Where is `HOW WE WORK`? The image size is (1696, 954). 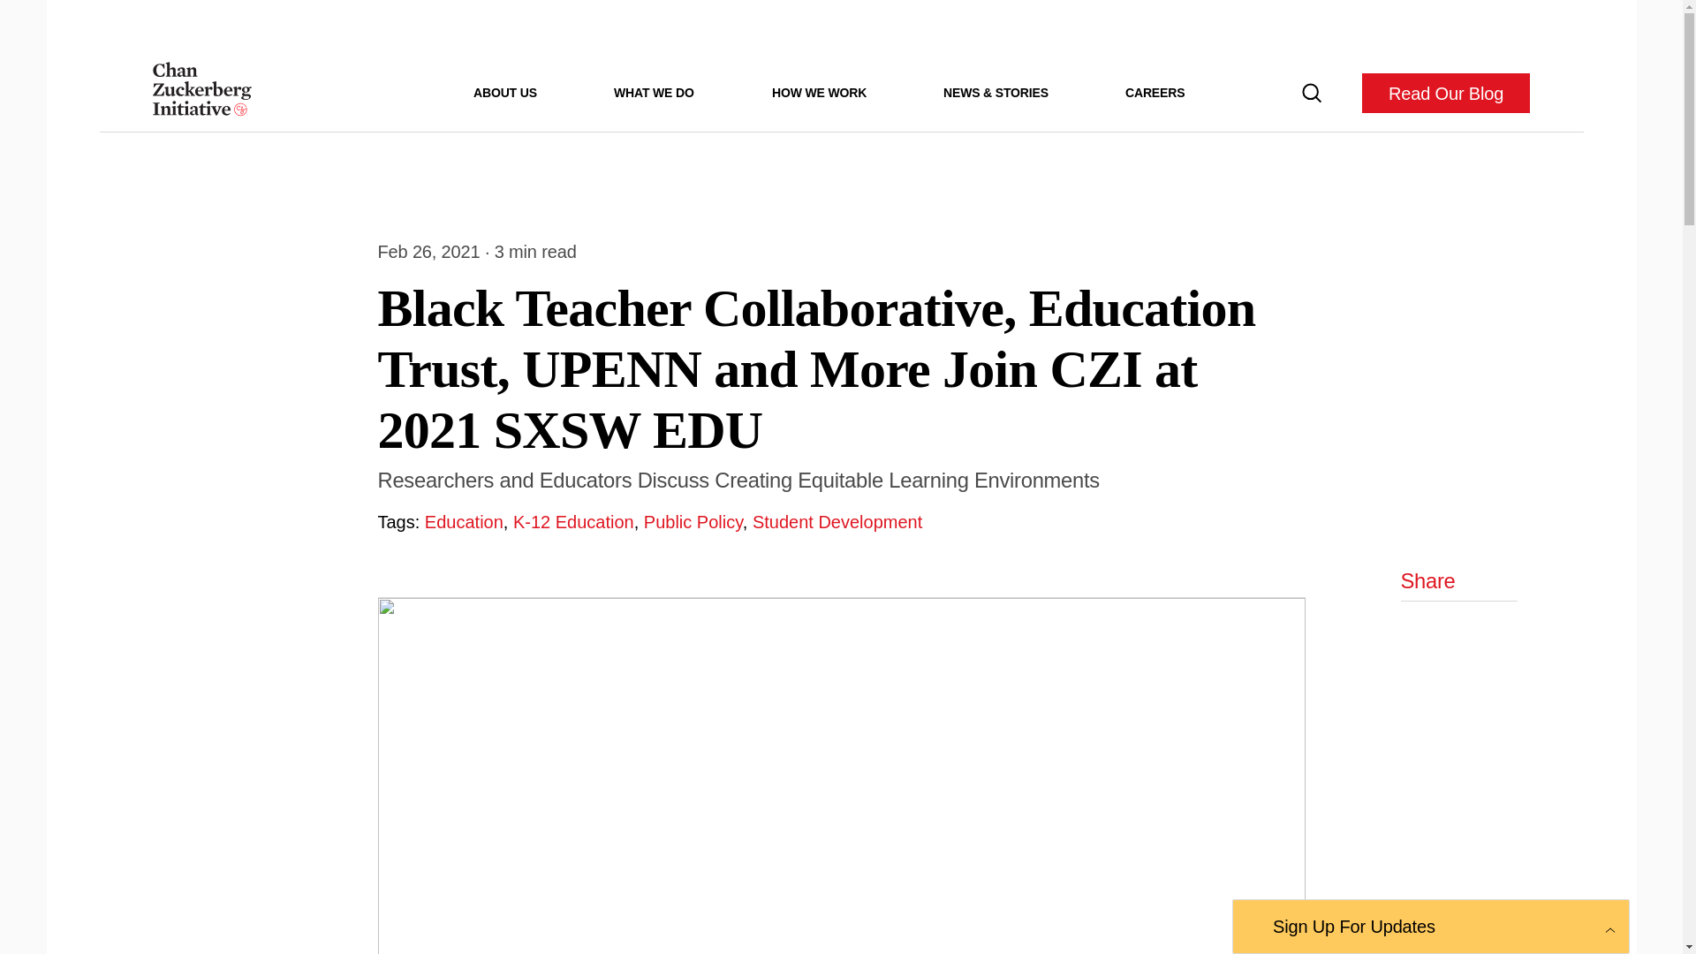 HOW WE WORK is located at coordinates (819, 92).